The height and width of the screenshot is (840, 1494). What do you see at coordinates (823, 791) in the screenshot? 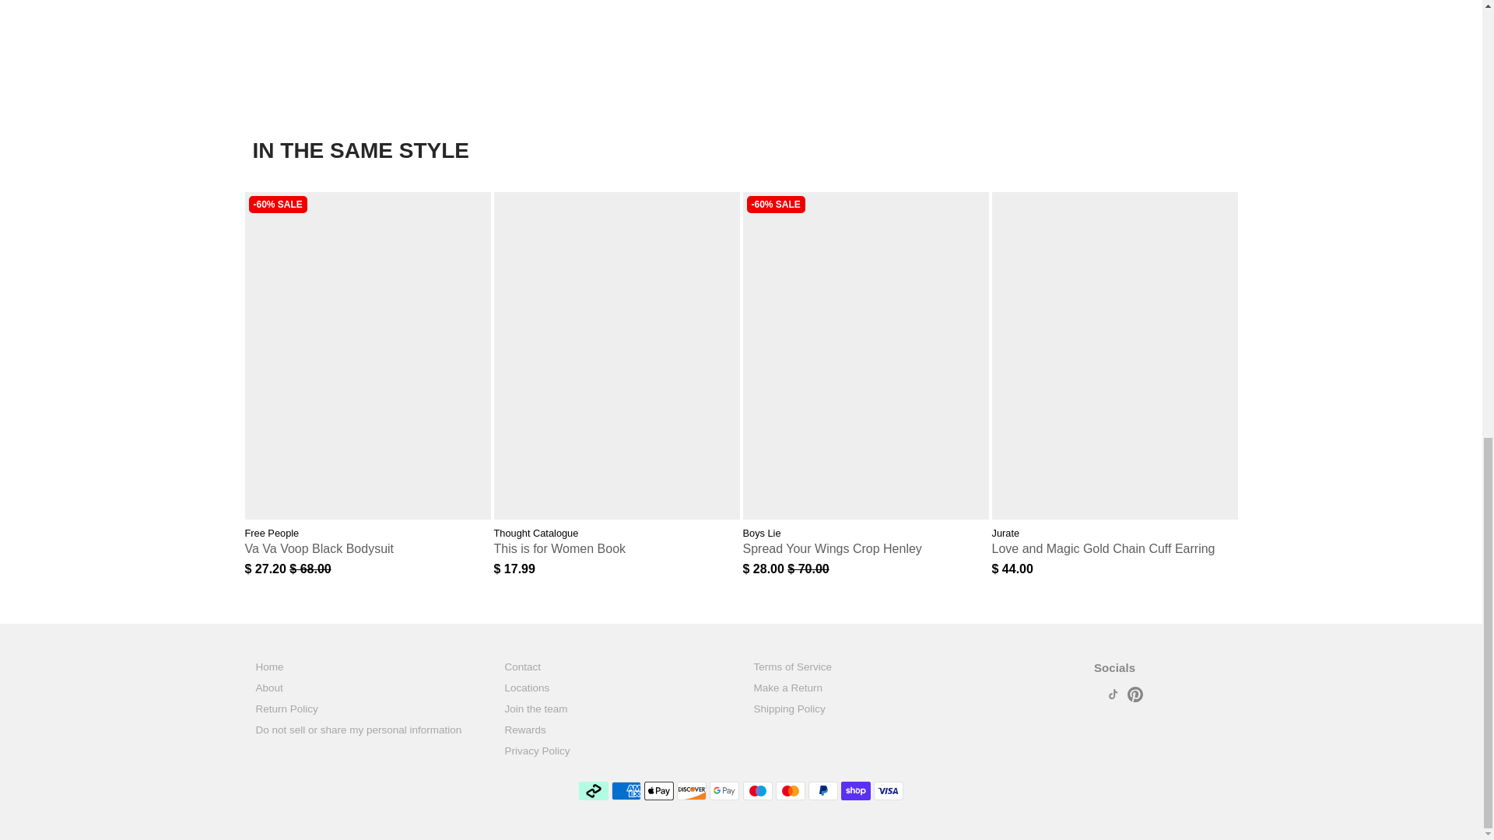
I see `PayPal` at bounding box center [823, 791].